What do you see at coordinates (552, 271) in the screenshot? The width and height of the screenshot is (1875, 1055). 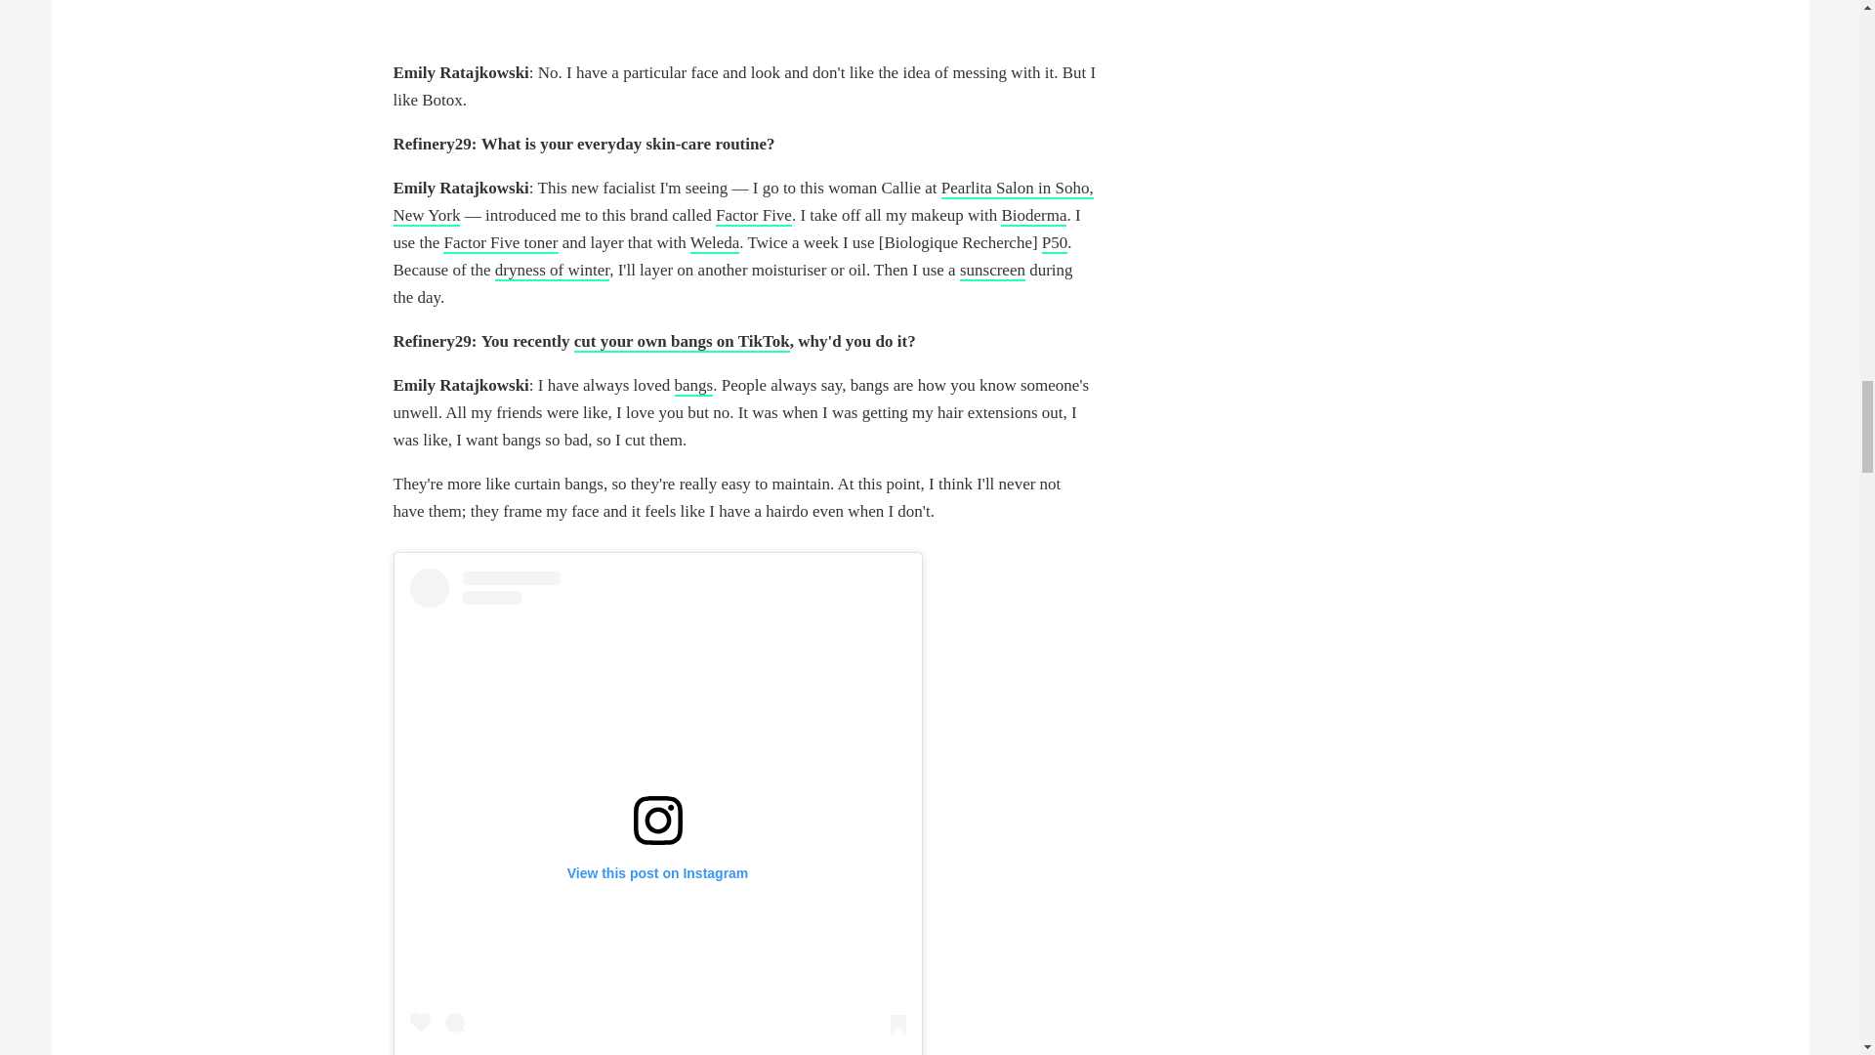 I see `dryness of winter` at bounding box center [552, 271].